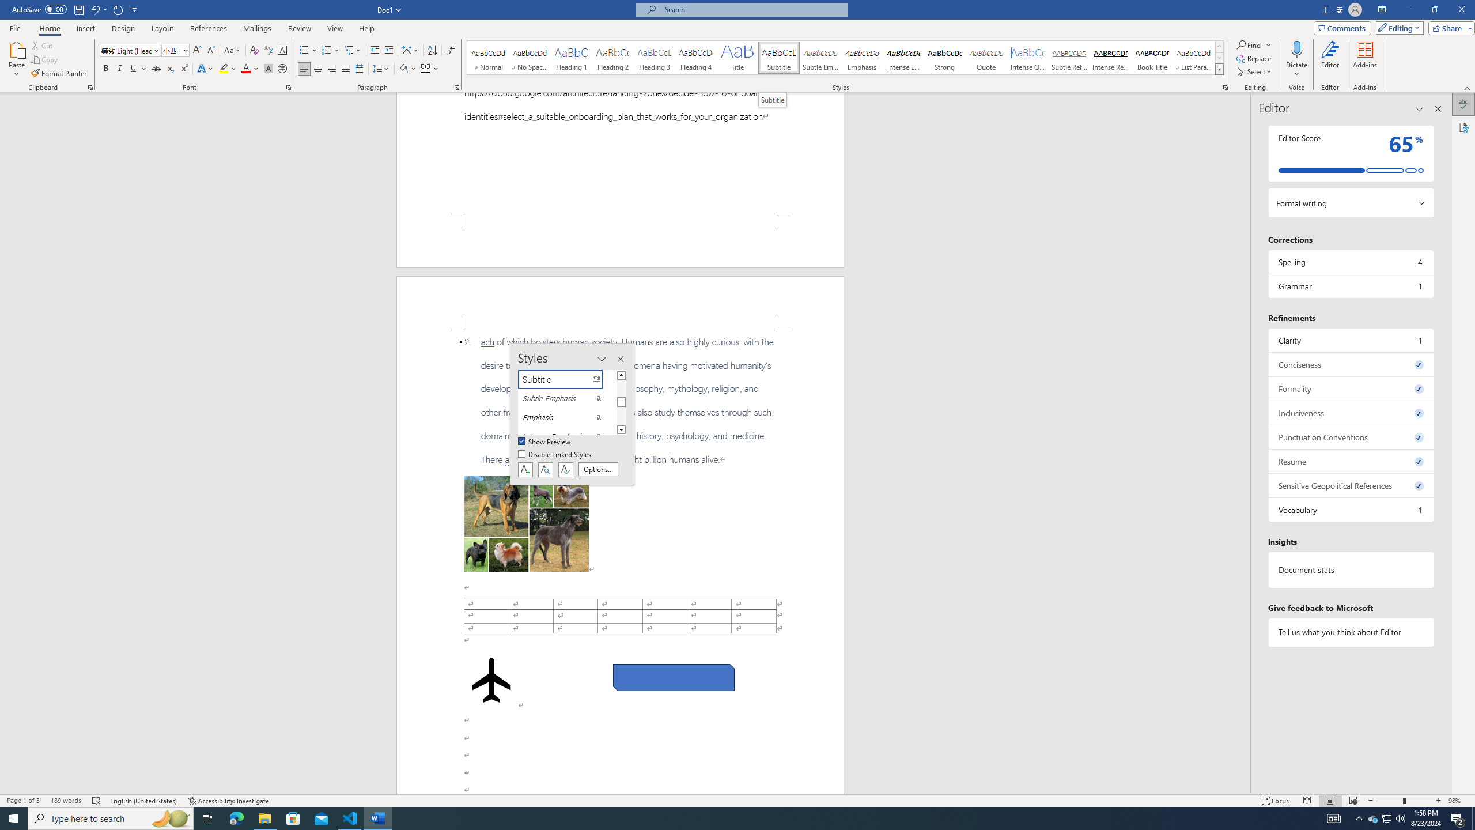 The height and width of the screenshot is (830, 1475). I want to click on Insert, so click(85, 28).